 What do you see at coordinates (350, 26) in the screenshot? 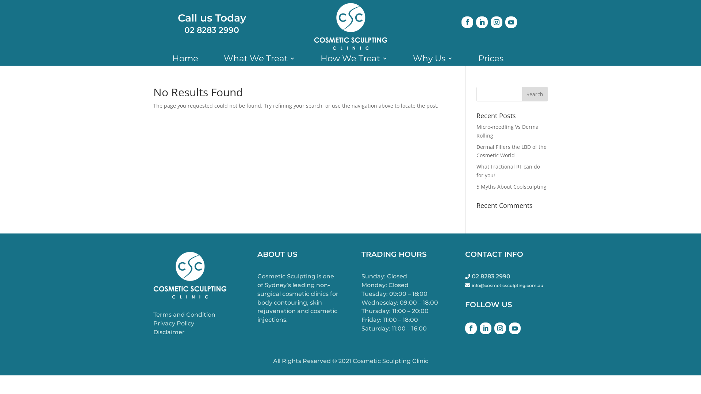
I see `site-icon` at bounding box center [350, 26].